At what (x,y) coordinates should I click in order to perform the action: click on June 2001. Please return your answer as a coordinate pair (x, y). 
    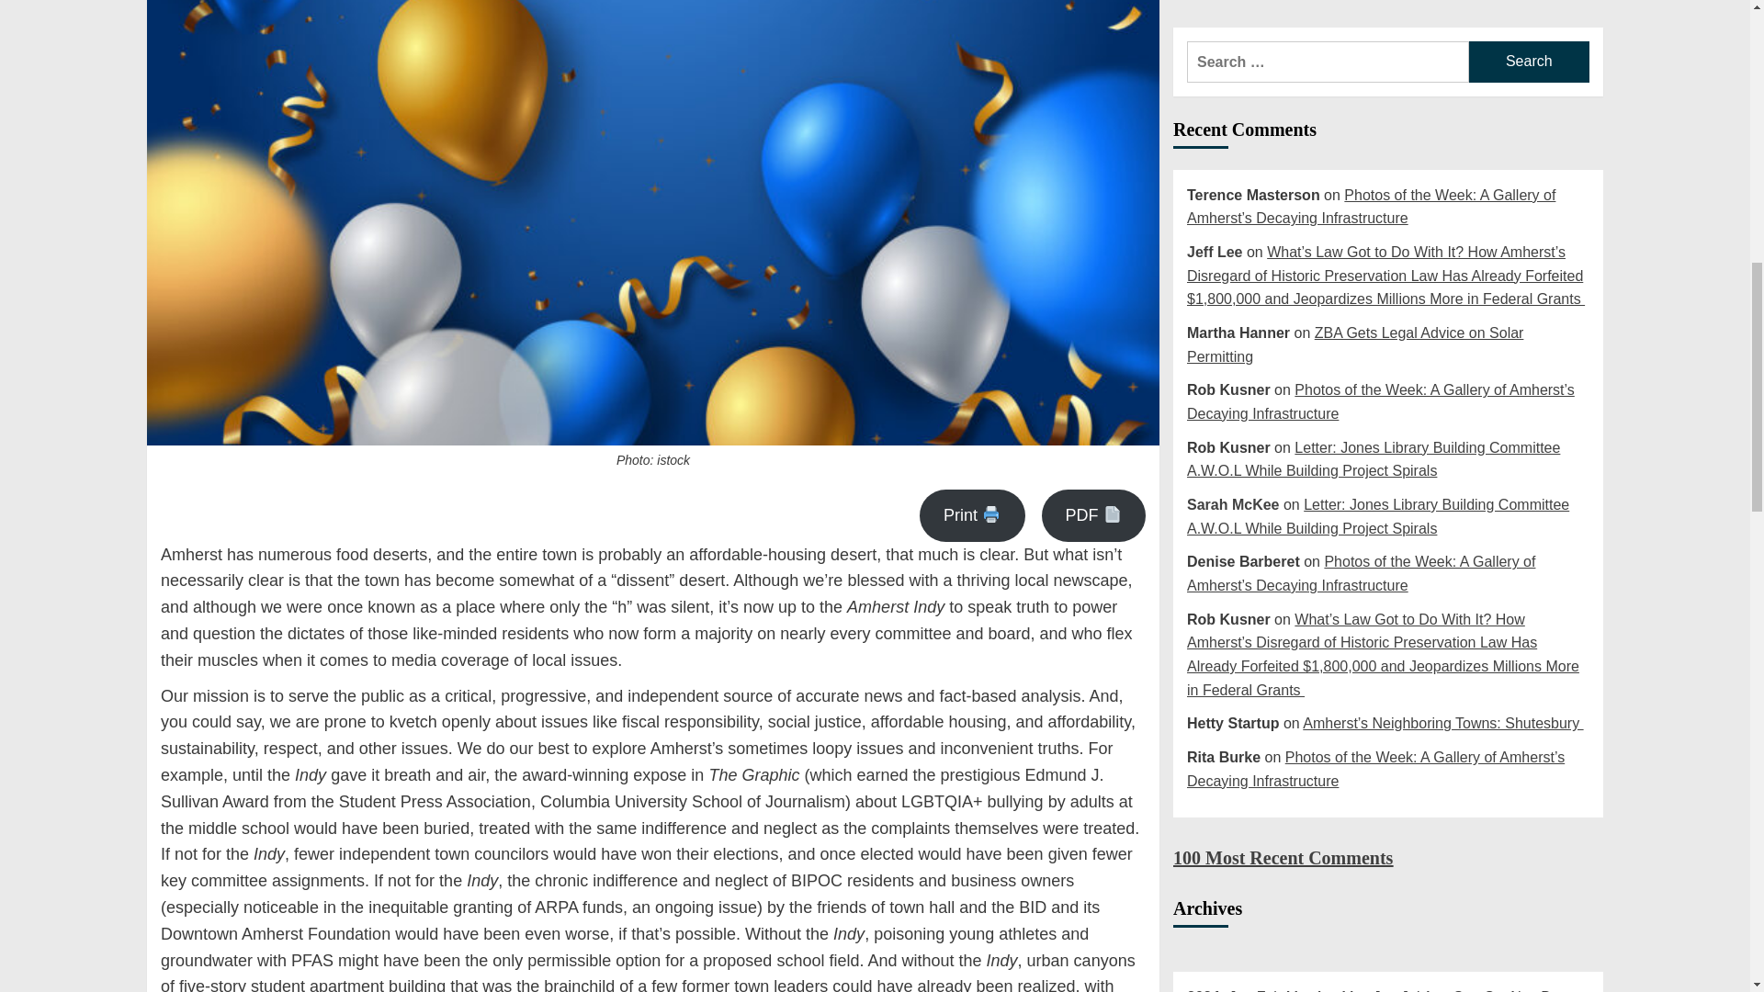
    Looking at the image, I should click on (1385, 270).